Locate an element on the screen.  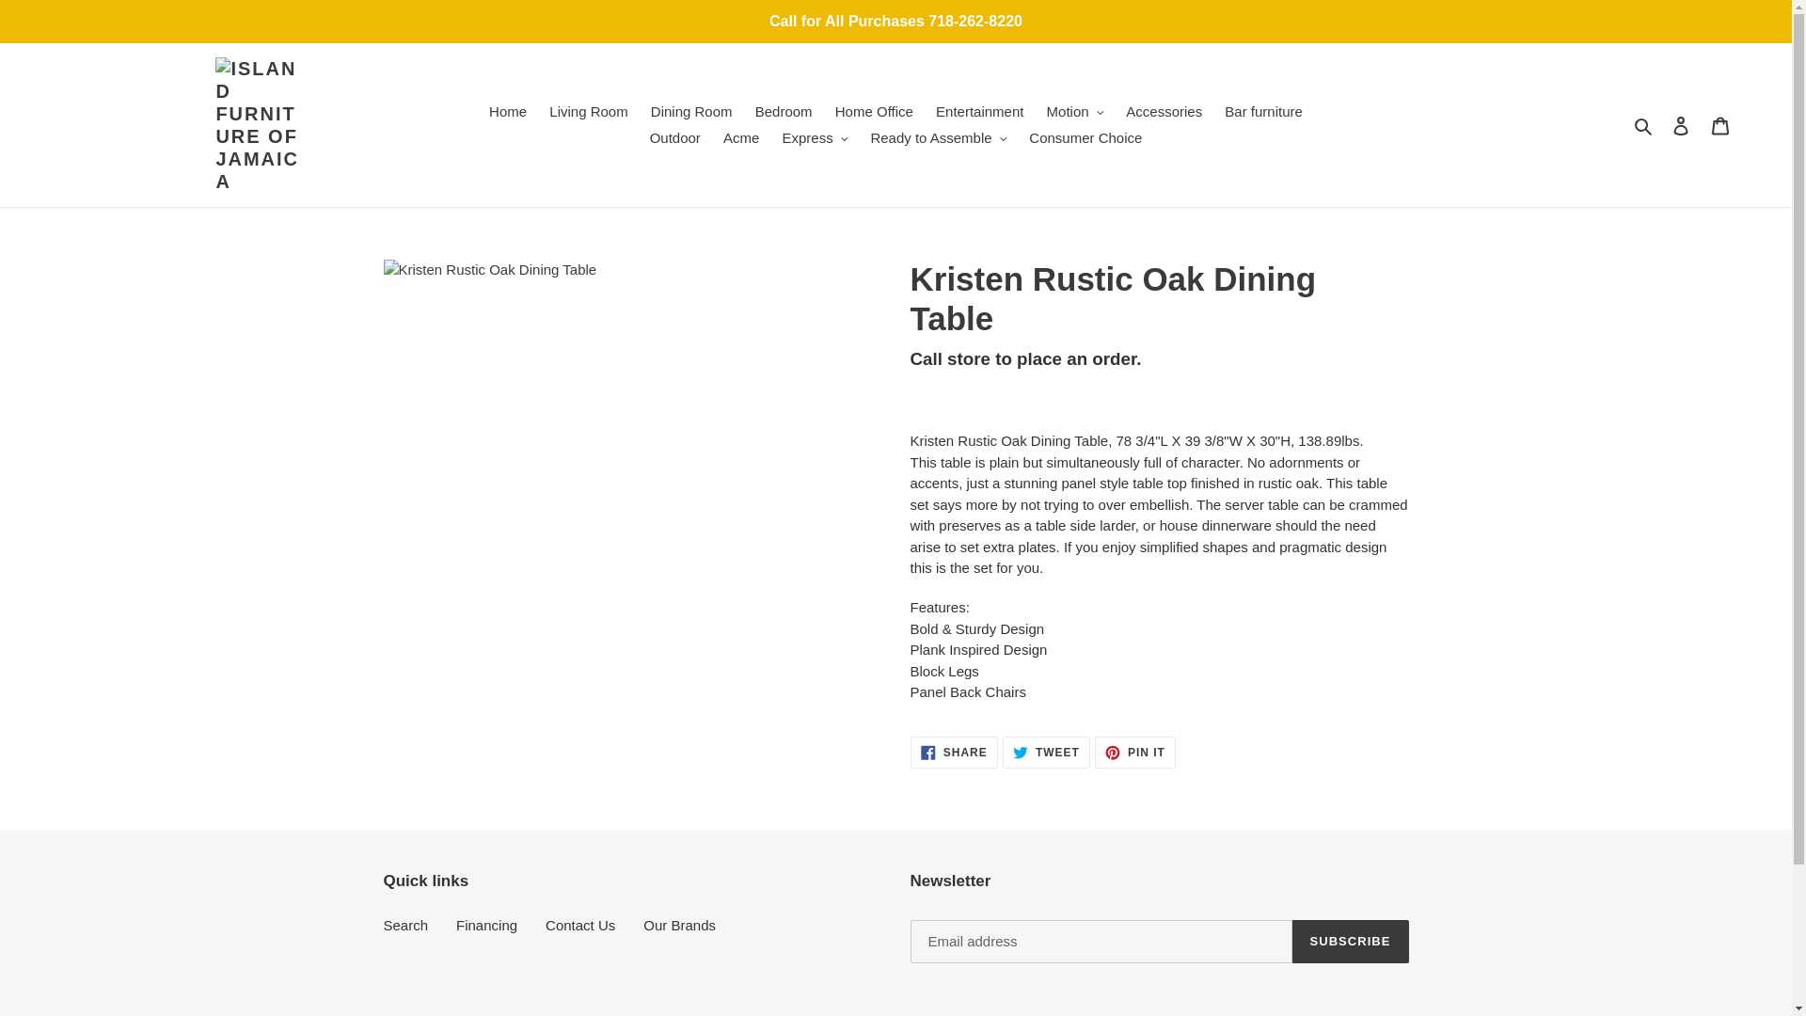
Express is located at coordinates (815, 138).